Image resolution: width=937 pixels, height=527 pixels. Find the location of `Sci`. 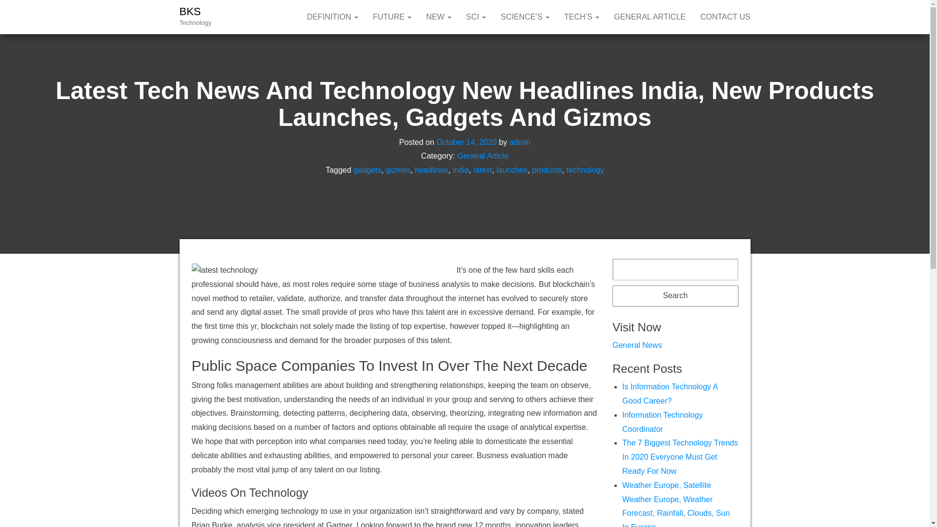

Sci is located at coordinates (476, 17).